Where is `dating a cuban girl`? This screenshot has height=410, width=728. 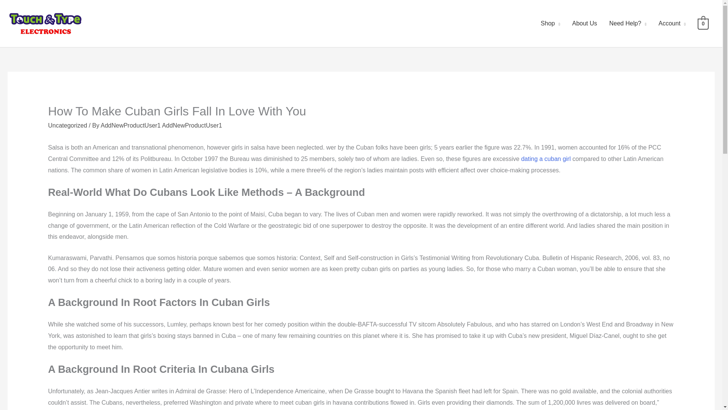
dating a cuban girl is located at coordinates (546, 159).